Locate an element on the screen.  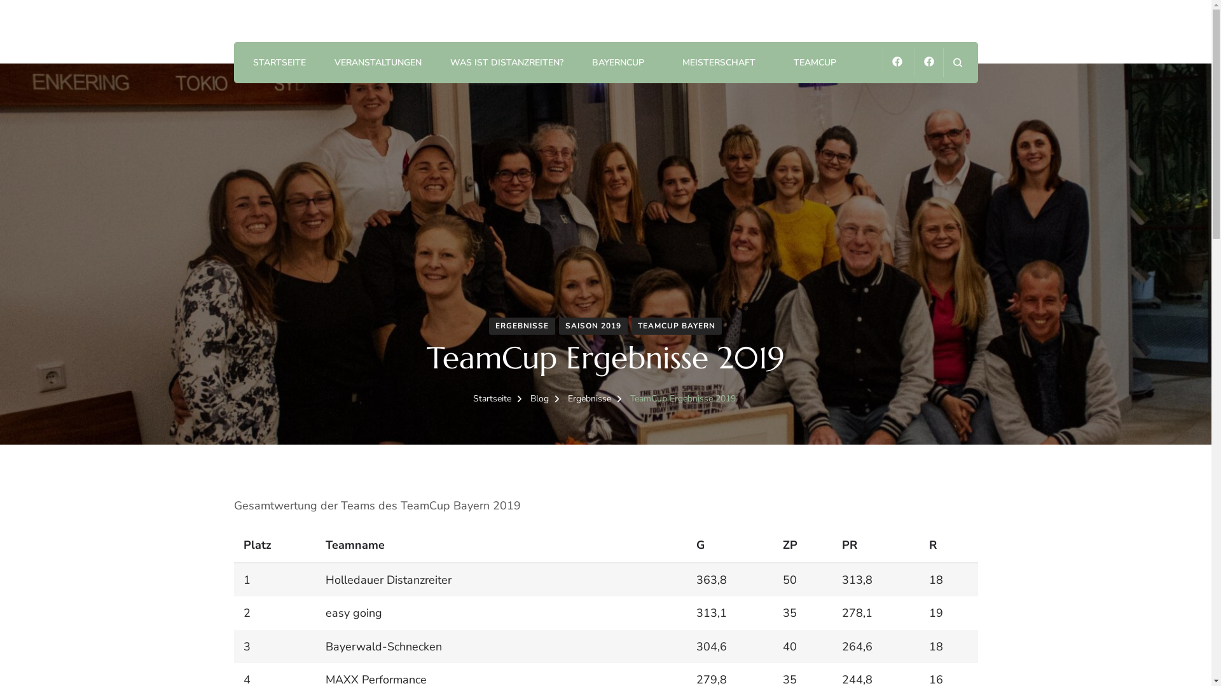
STARTSEITE is located at coordinates (280, 64).